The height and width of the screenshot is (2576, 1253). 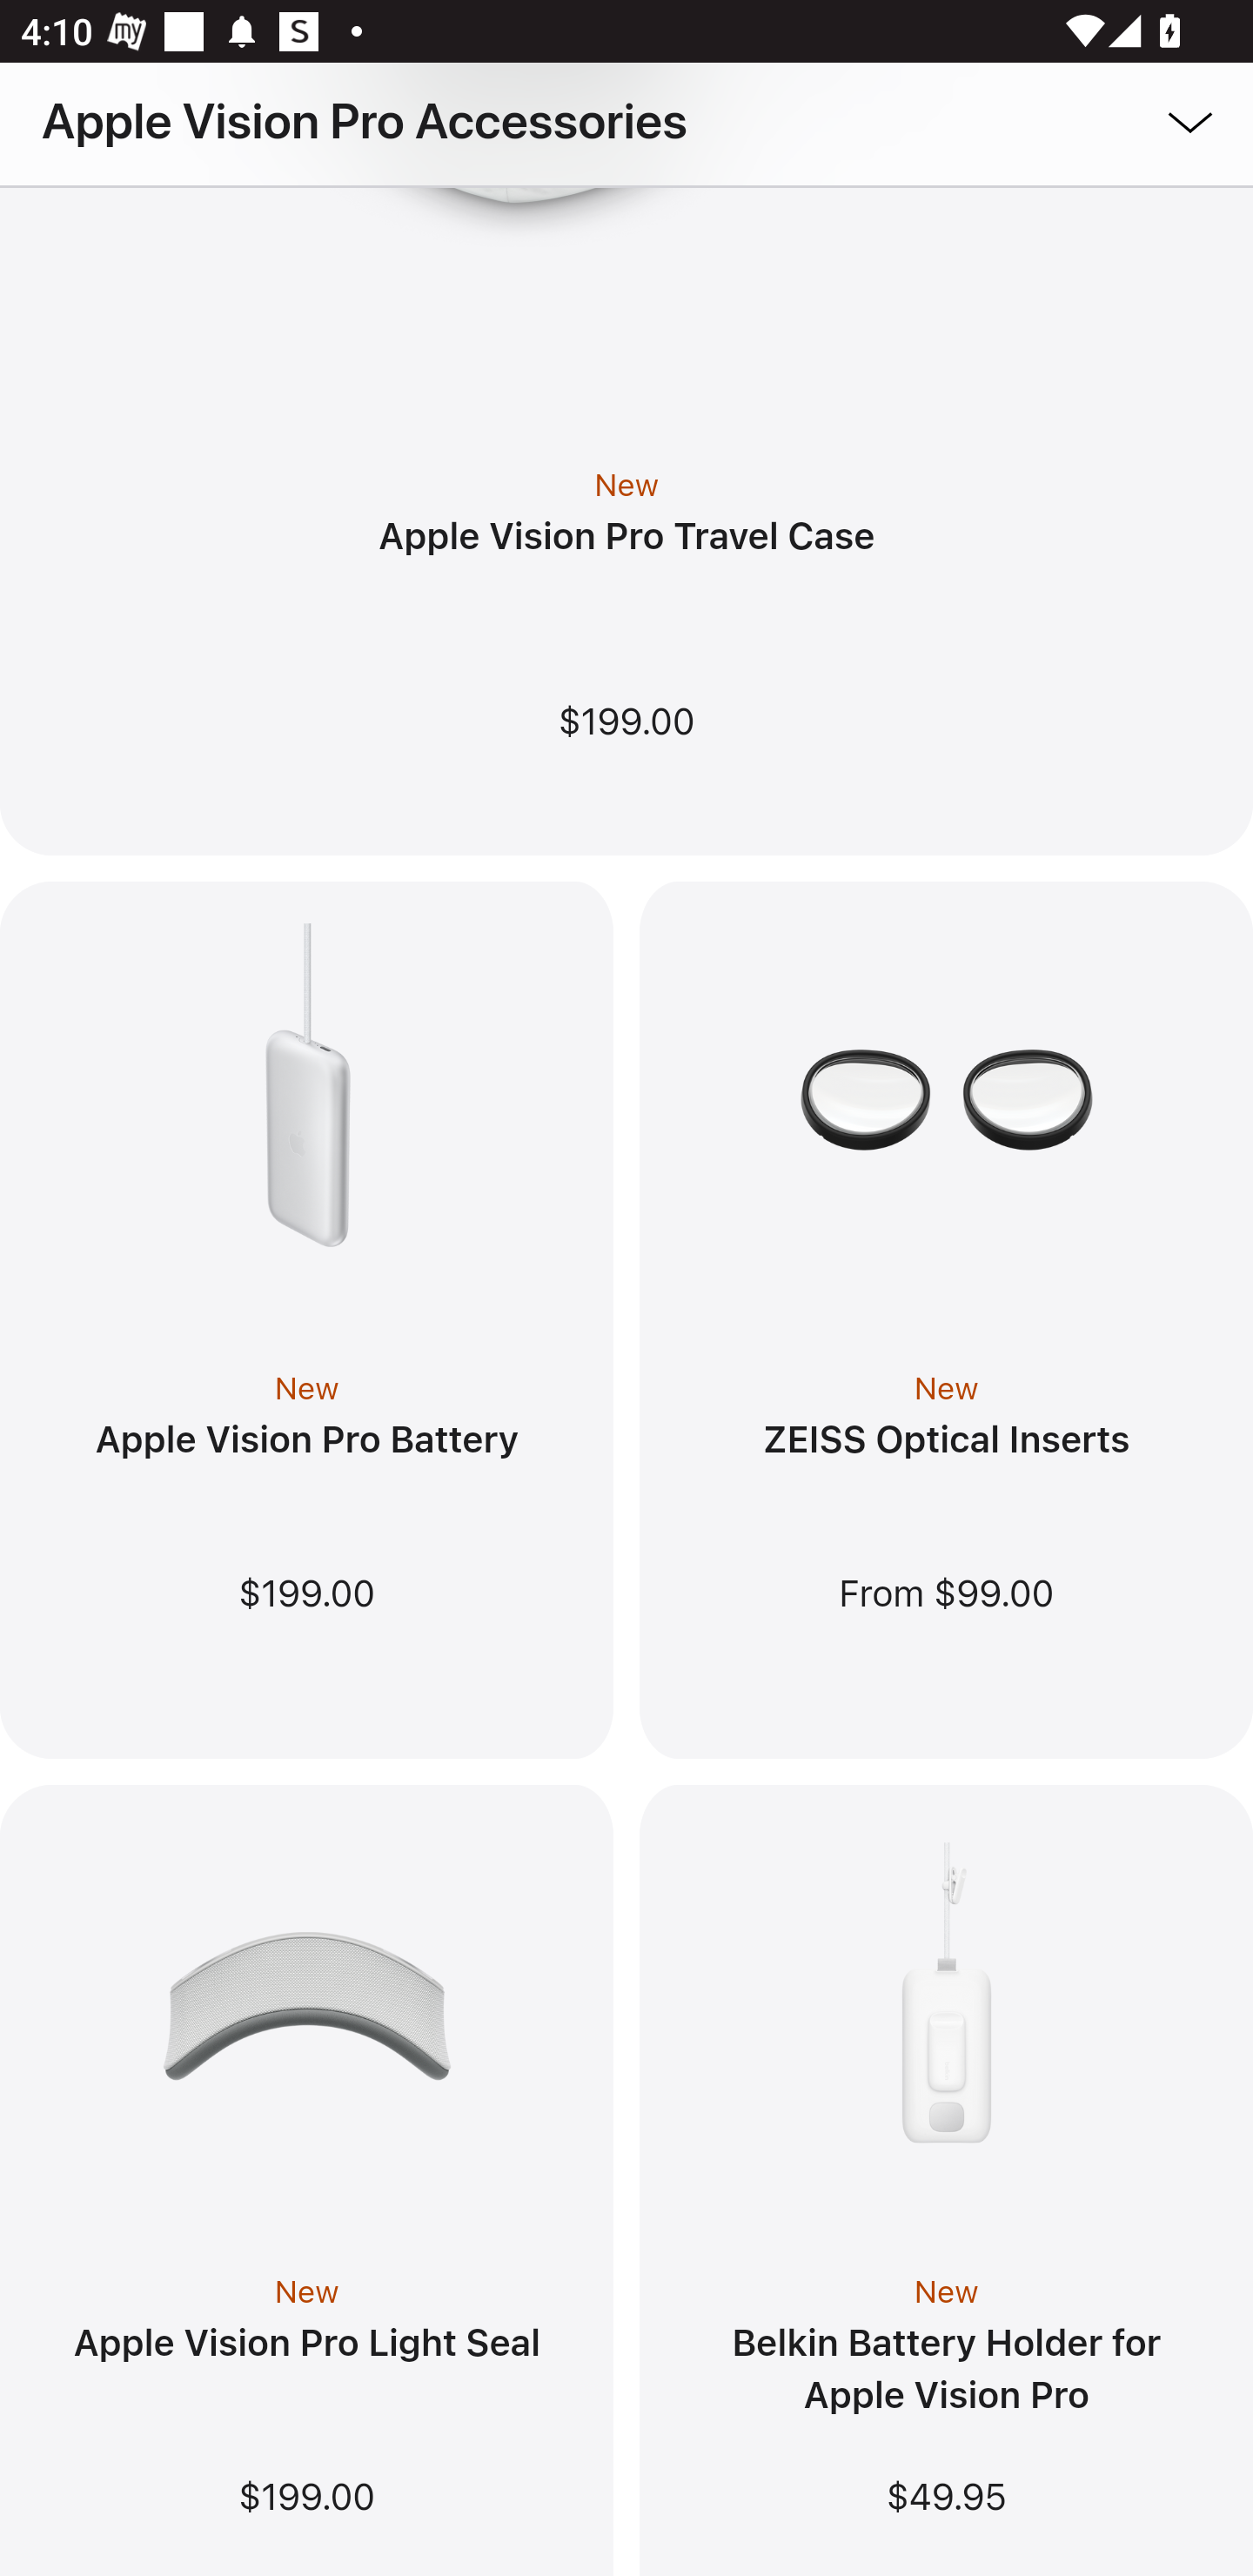 I want to click on Belkin Battery Holder for Apple Vision Pro, so click(x=947, y=2372).